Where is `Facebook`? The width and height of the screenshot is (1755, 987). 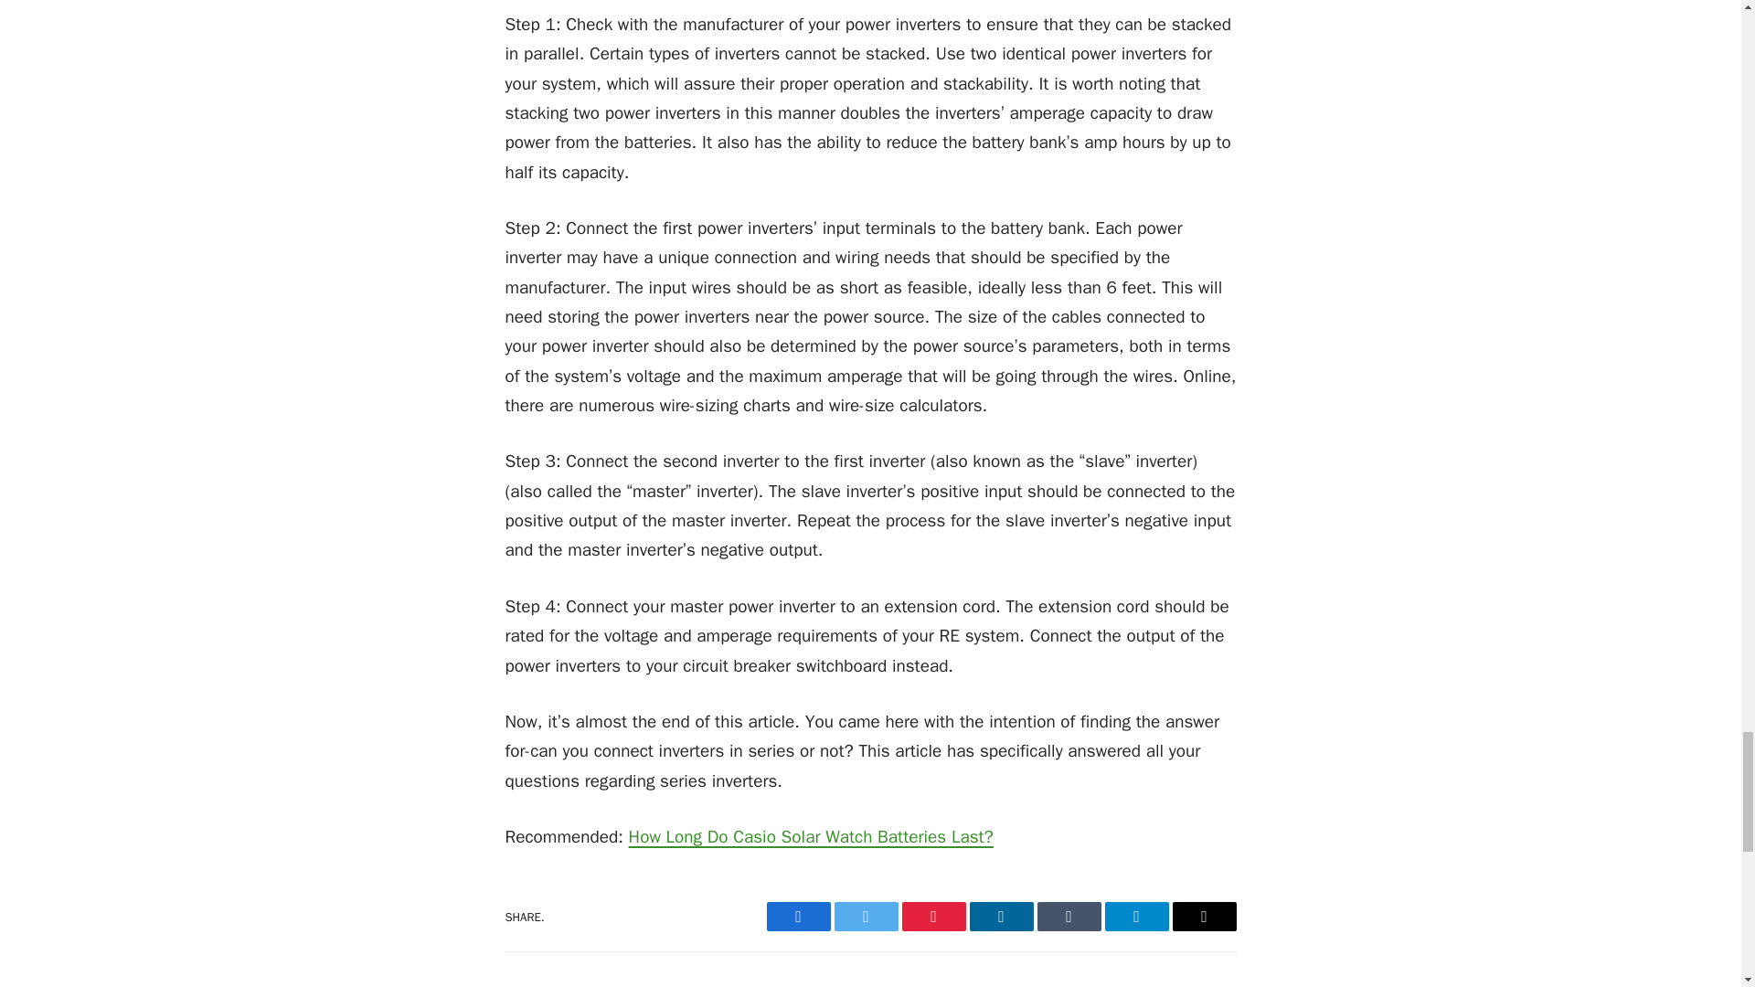 Facebook is located at coordinates (797, 917).